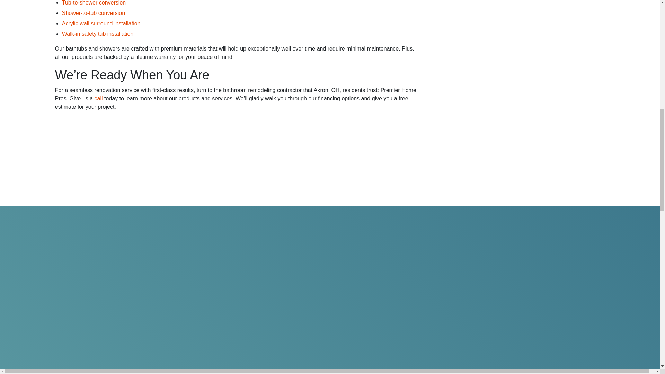 This screenshot has height=374, width=665. I want to click on Acrylic wall surround installation, so click(101, 23).